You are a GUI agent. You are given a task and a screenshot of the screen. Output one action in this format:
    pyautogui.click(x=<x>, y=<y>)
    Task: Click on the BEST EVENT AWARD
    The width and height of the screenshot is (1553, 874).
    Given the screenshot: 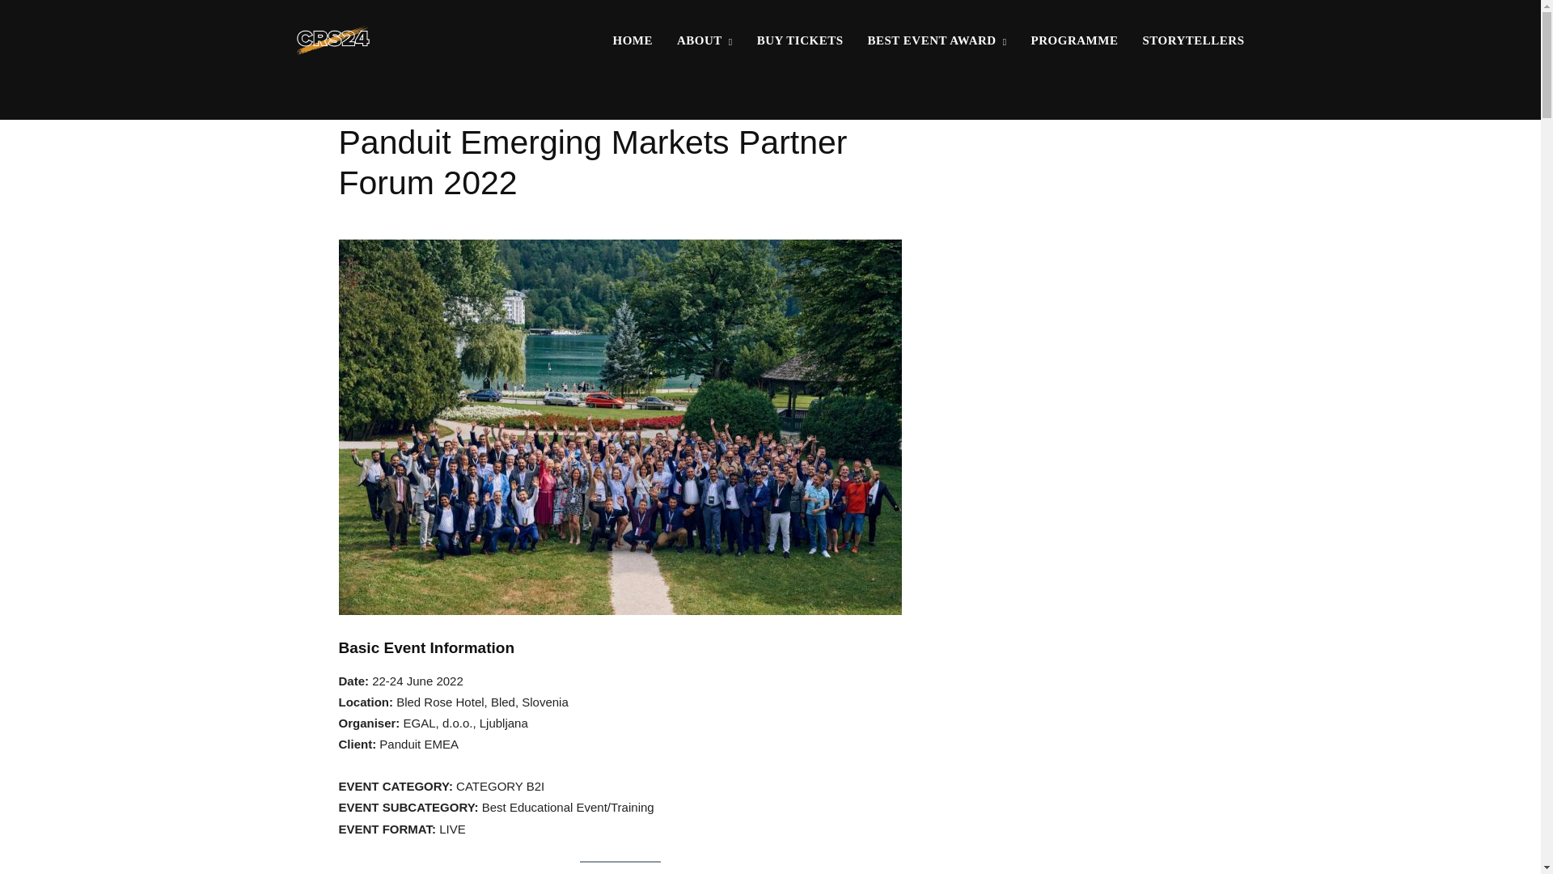 What is the action you would take?
    pyautogui.click(x=937, y=40)
    